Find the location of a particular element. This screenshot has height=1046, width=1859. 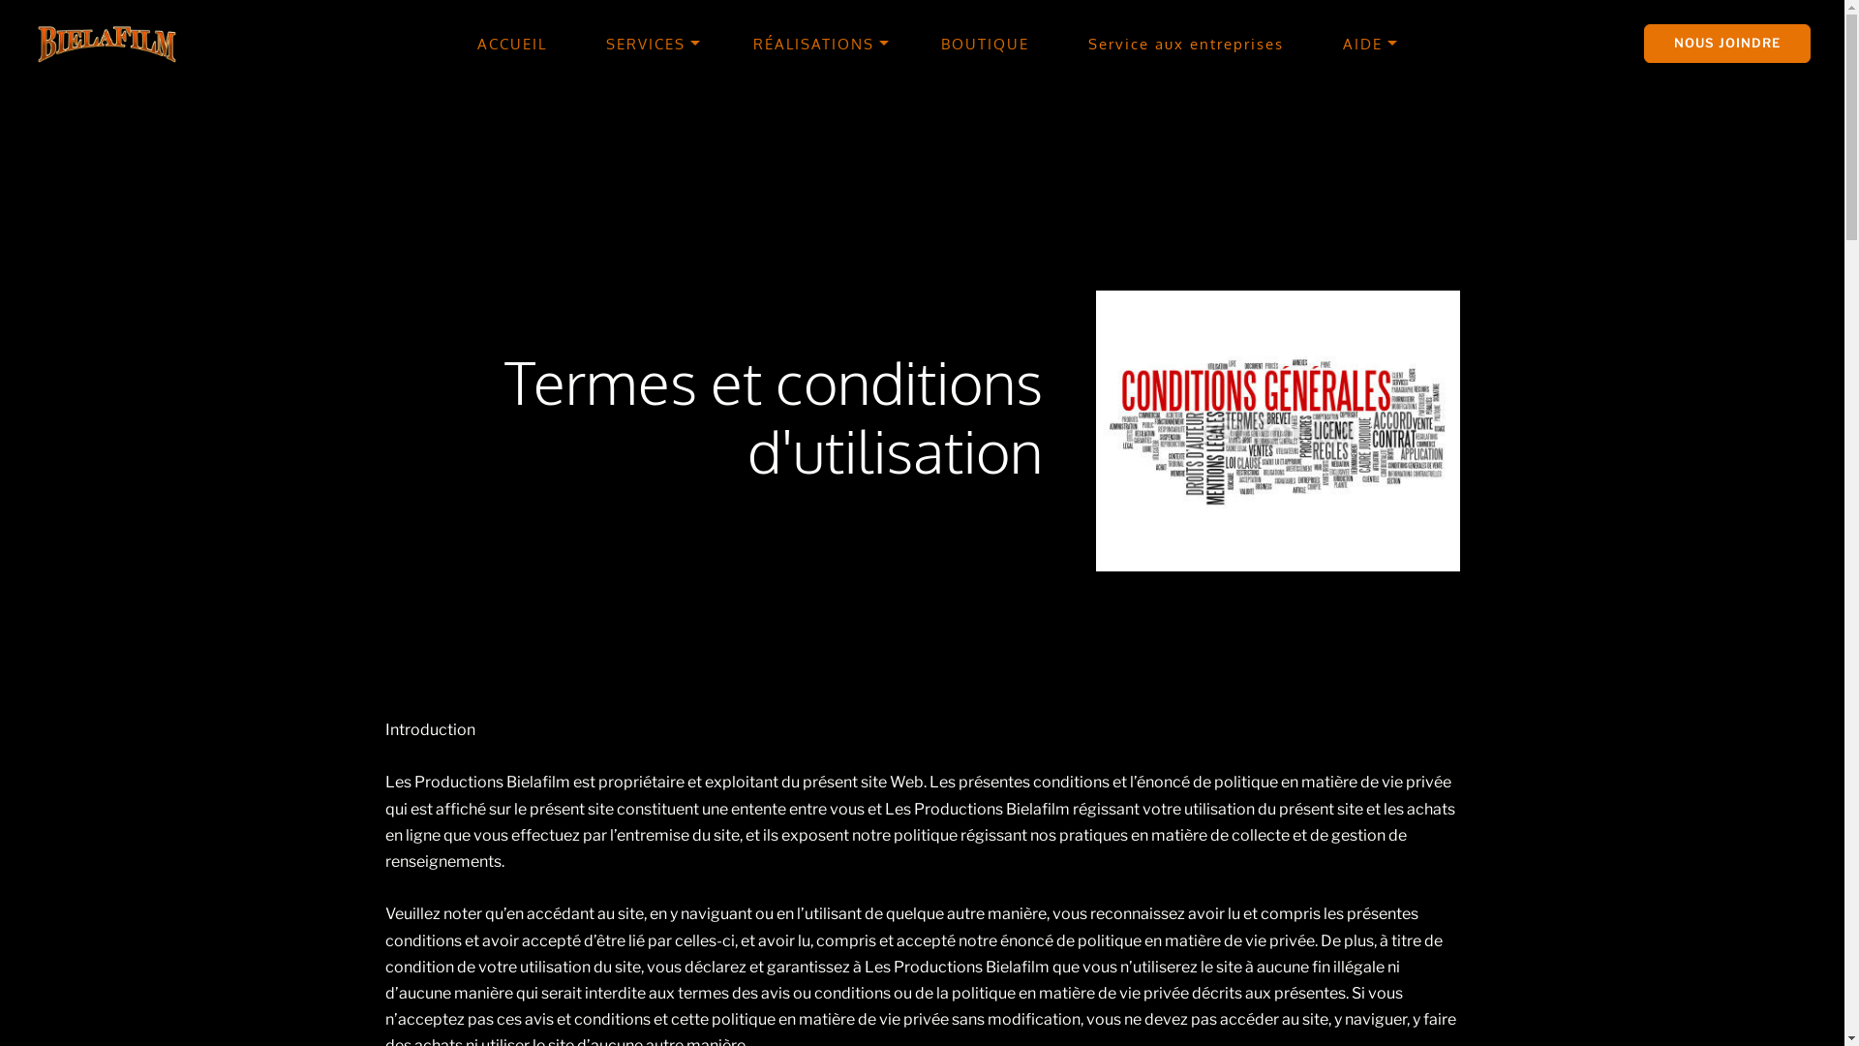

AIDE is located at coordinates (1363, 45).